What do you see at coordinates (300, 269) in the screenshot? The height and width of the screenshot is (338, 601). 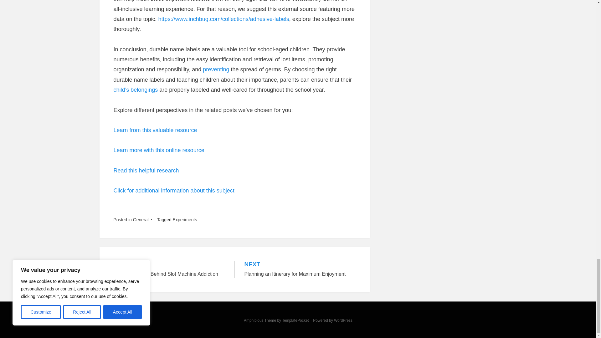 I see `Click for additional information about this subject` at bounding box center [300, 269].